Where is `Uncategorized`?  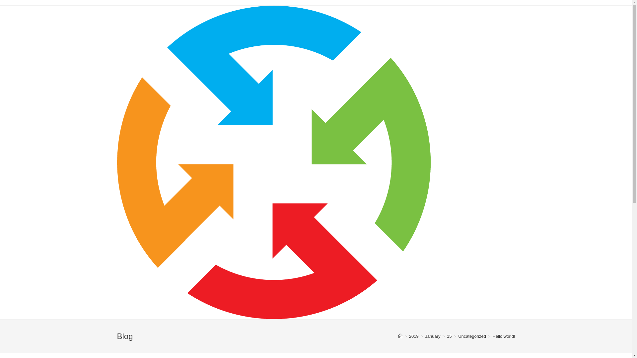
Uncategorized is located at coordinates (472, 336).